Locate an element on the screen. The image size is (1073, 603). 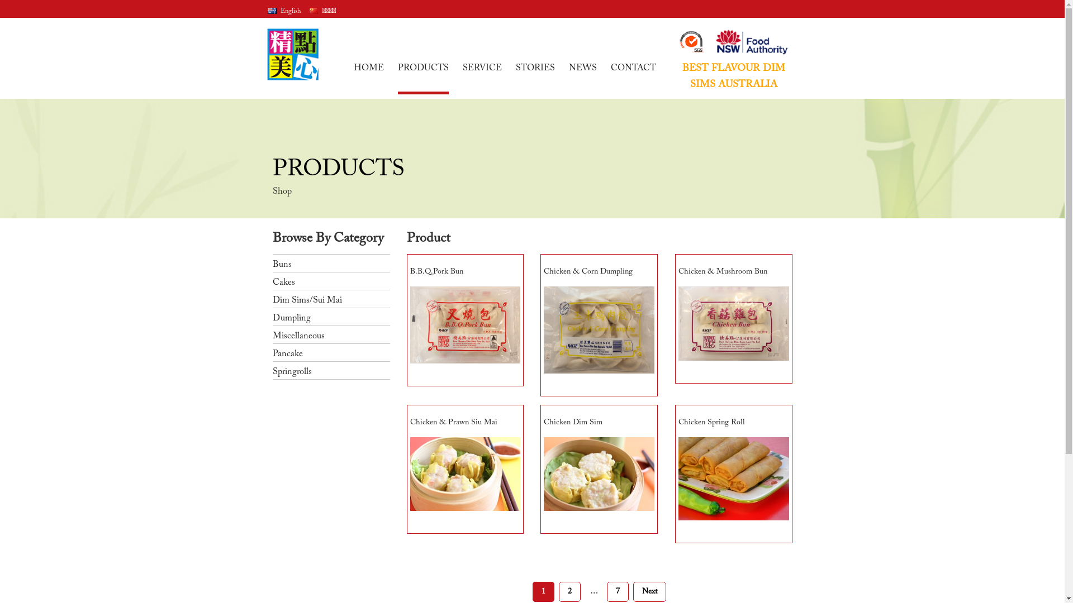
Chicken & Corn Dumpling is located at coordinates (599, 325).